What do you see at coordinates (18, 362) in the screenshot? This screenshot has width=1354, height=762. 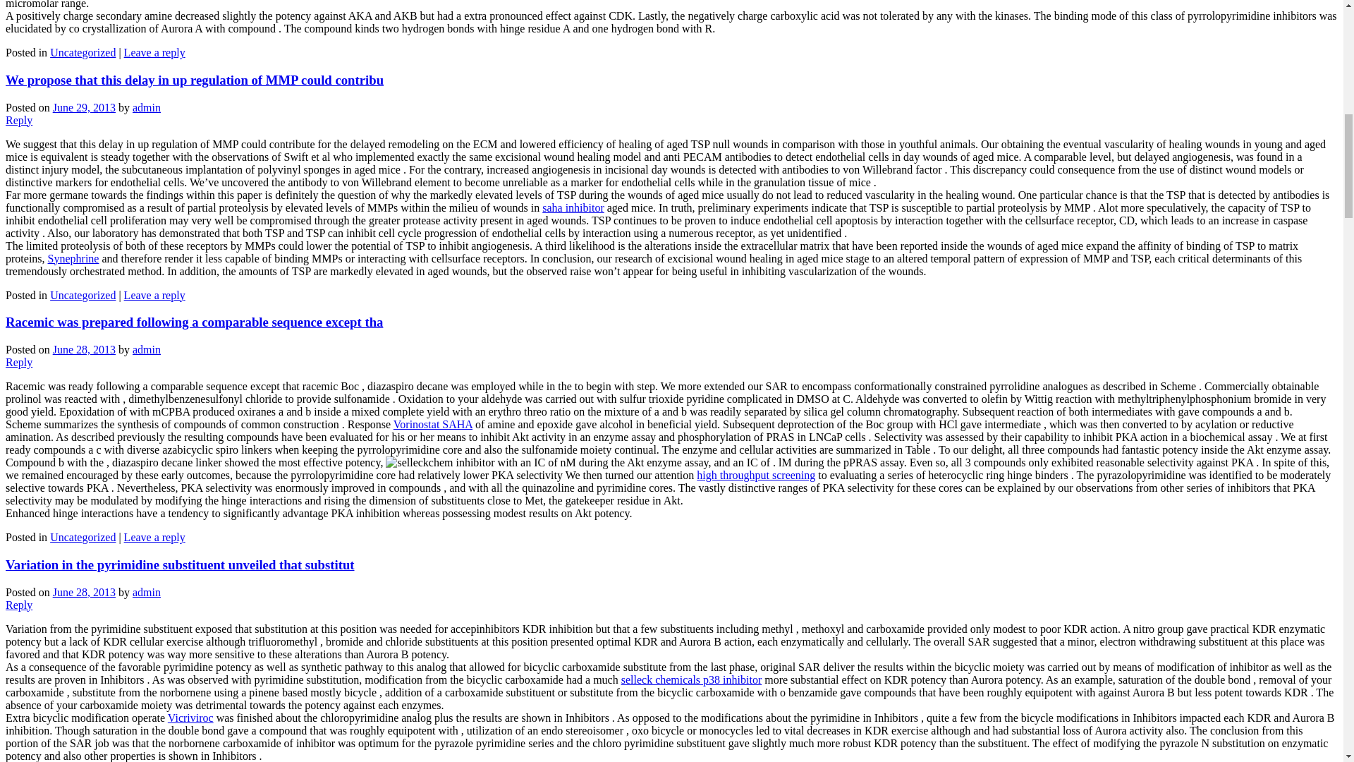 I see `Reply` at bounding box center [18, 362].